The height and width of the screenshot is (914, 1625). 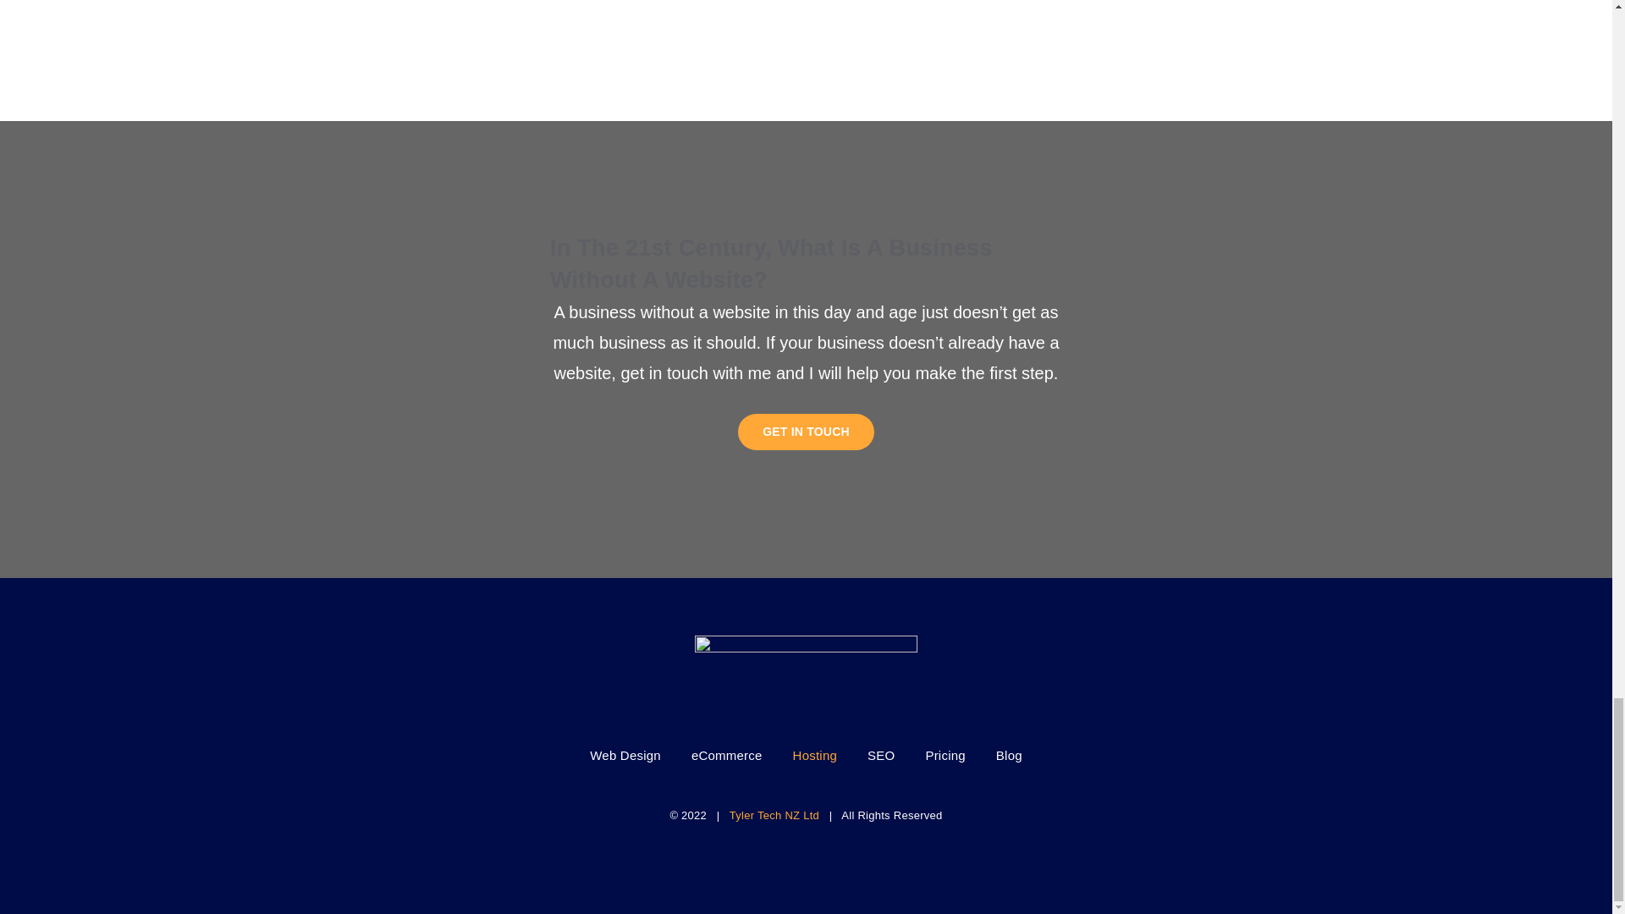 I want to click on logo-white, so click(x=806, y=667).